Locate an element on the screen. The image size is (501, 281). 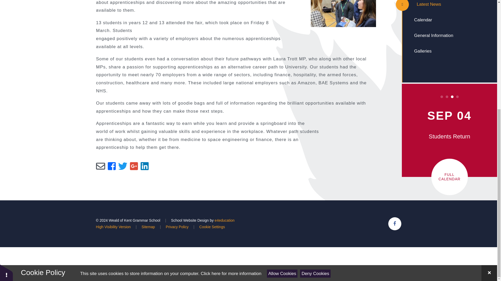
See cookie policy is located at coordinates (231, 97).